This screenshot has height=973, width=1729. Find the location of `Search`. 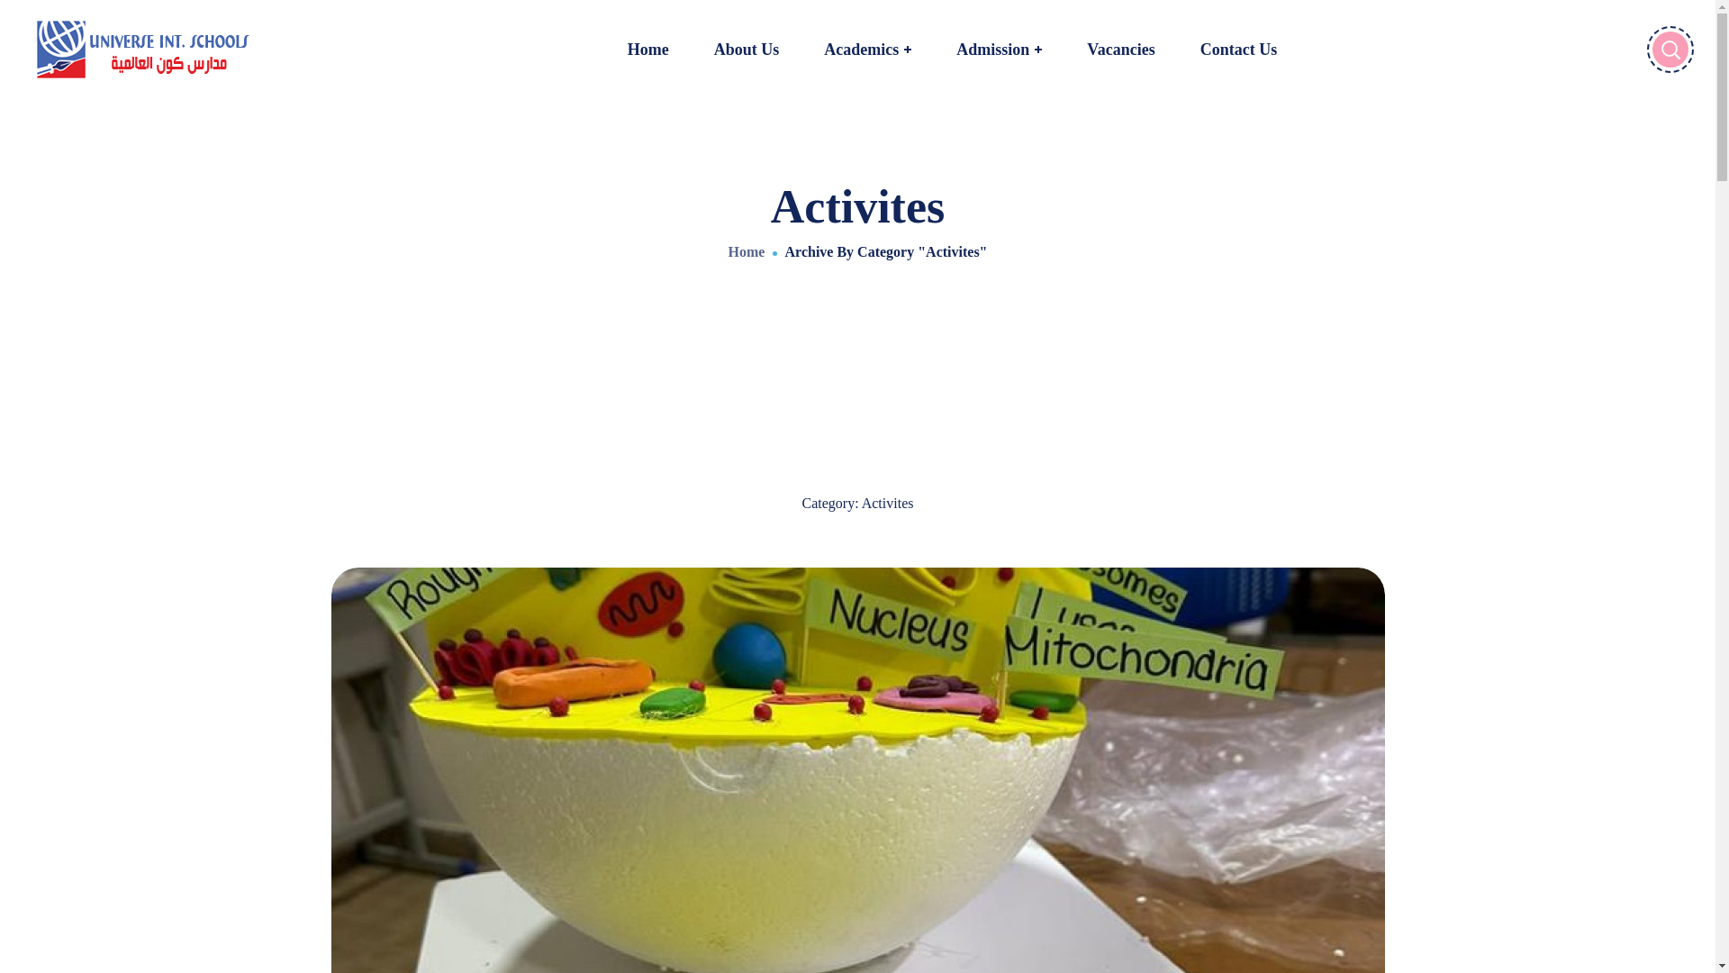

Search is located at coordinates (1634, 144).